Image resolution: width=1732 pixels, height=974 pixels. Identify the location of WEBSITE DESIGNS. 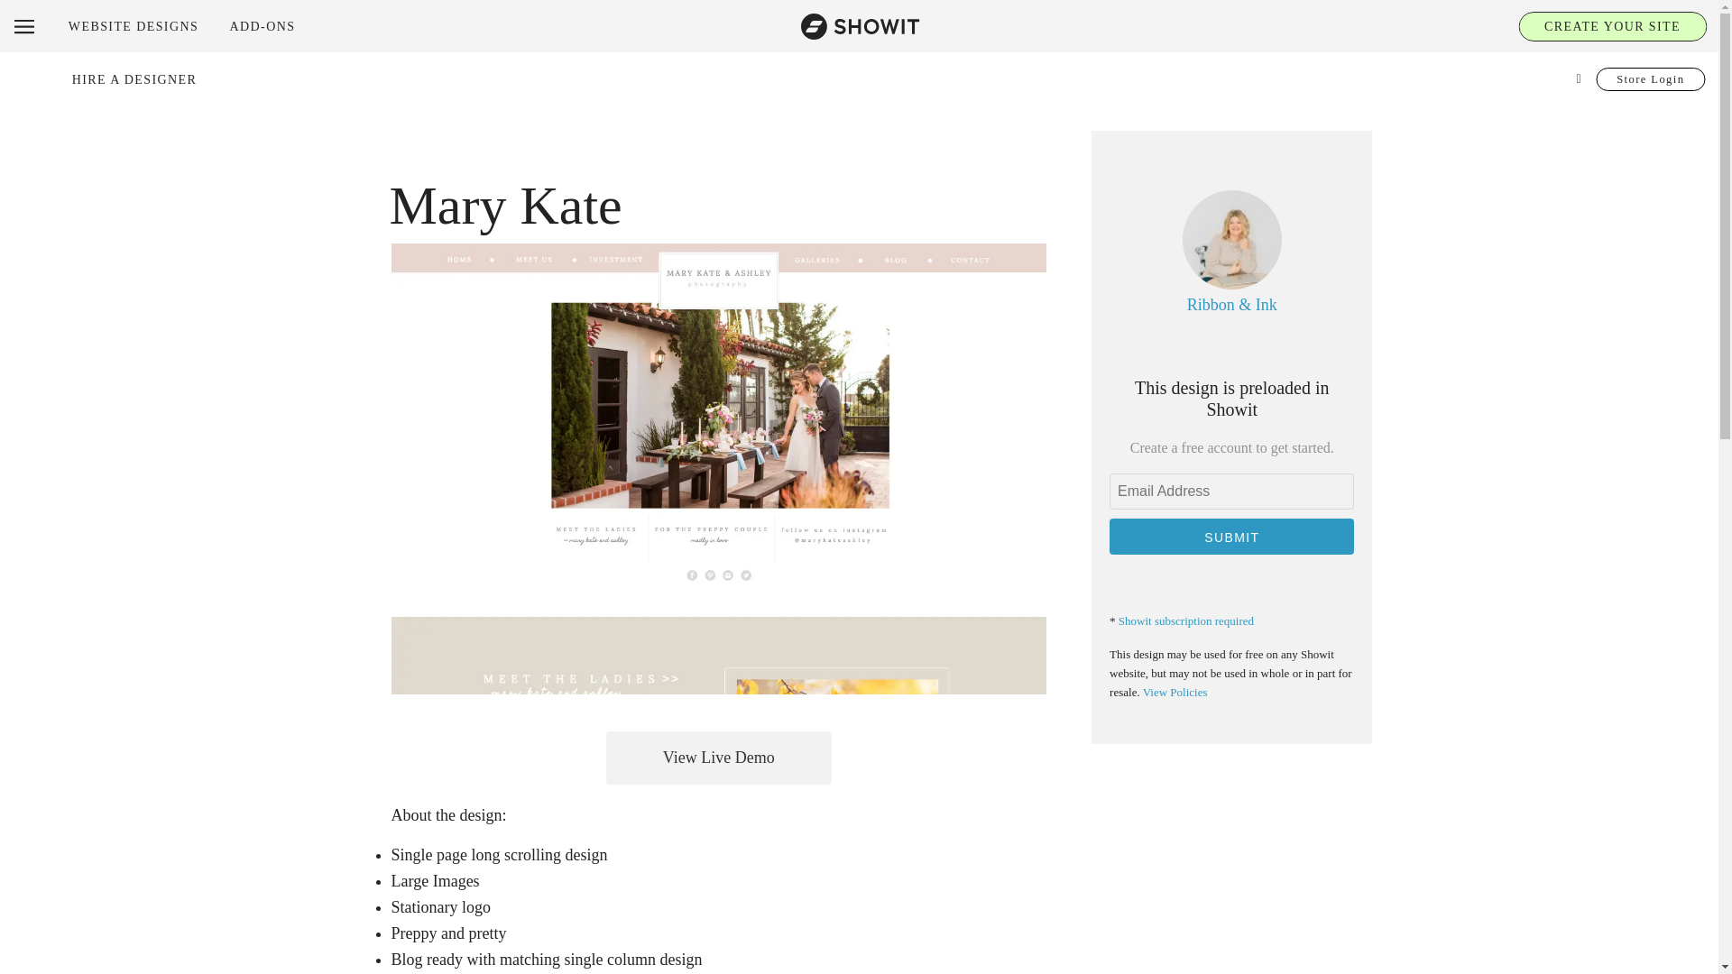
(134, 25).